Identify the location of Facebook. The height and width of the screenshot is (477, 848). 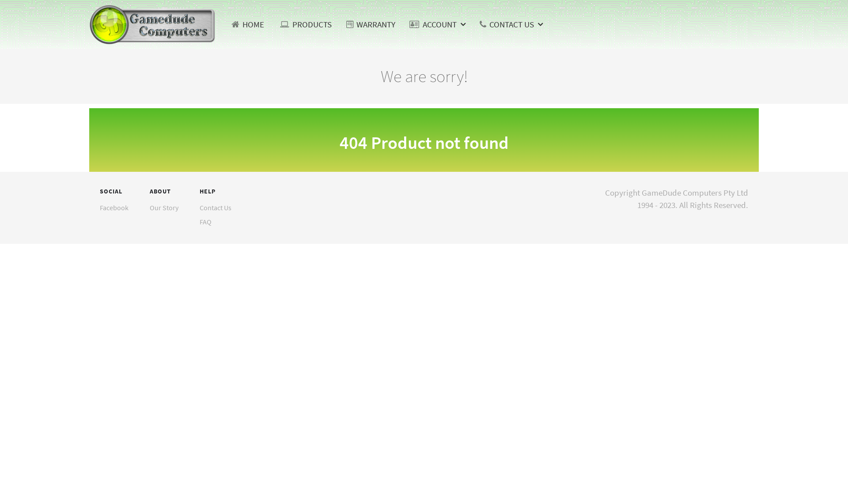
(114, 208).